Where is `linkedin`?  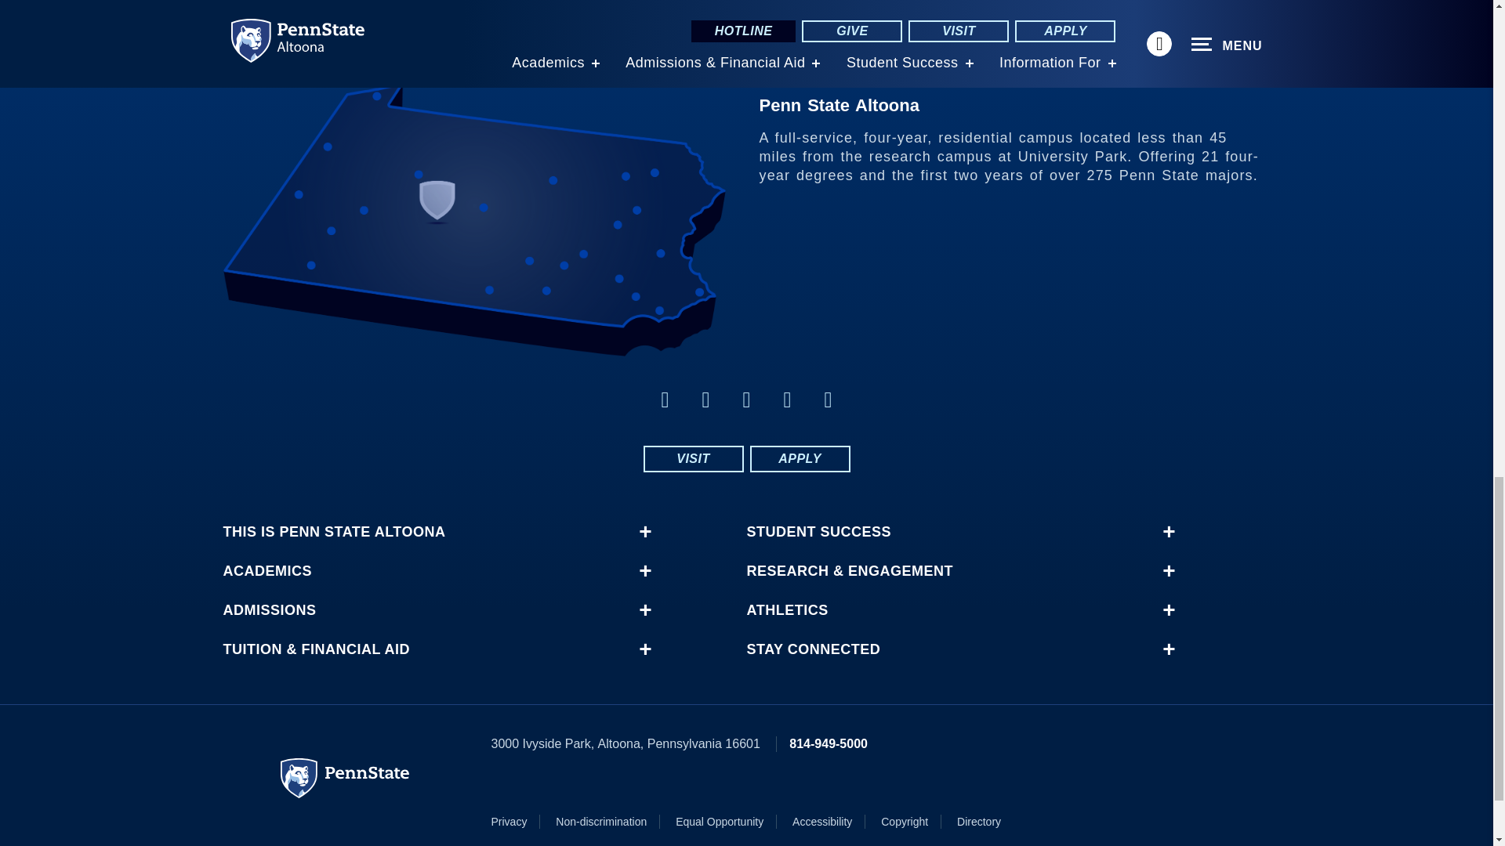 linkedin is located at coordinates (828, 399).